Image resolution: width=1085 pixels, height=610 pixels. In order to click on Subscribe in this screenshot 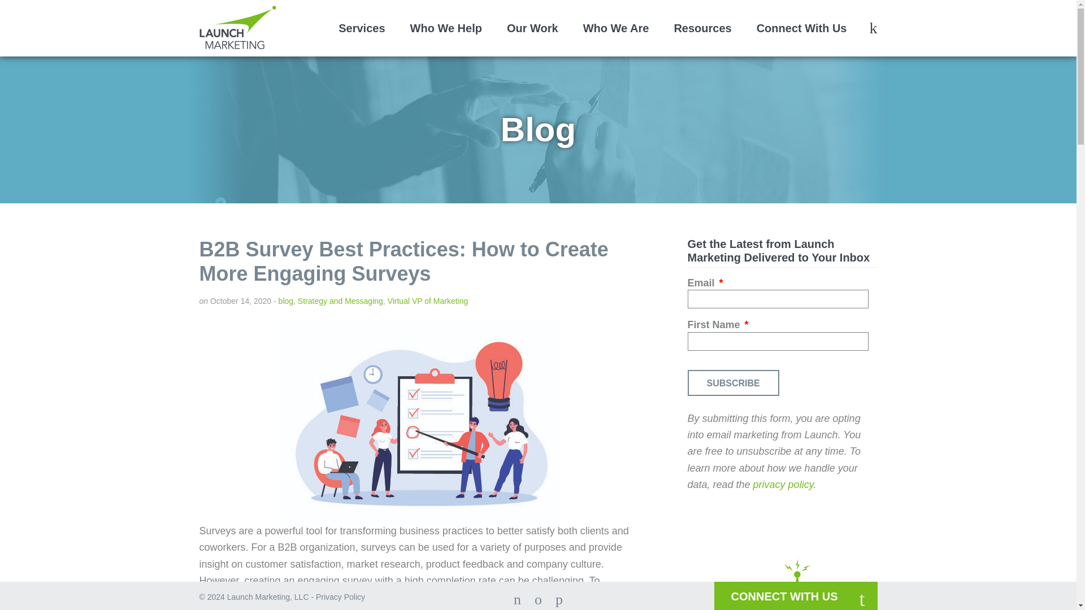, I will do `click(732, 382)`.